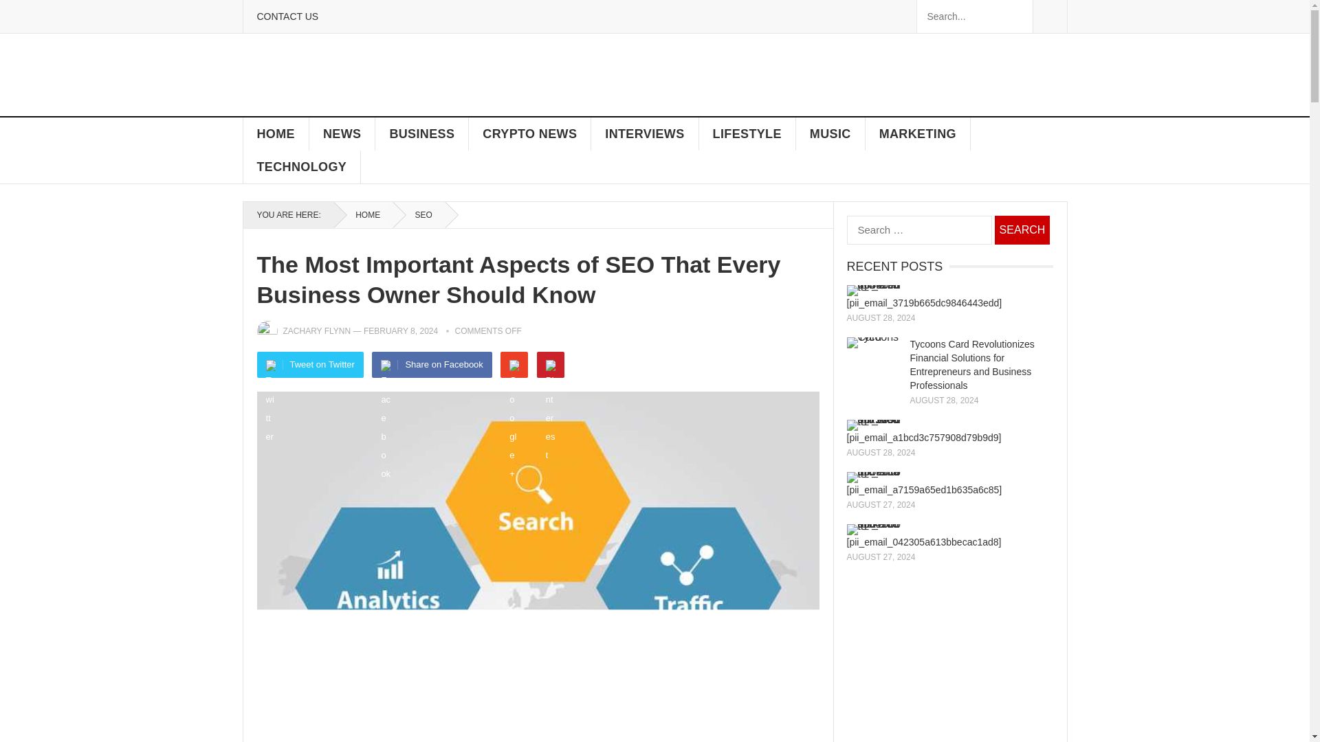 Image resolution: width=1320 pixels, height=742 pixels. Describe the element at coordinates (830, 133) in the screenshot. I see `MUSIC` at that location.